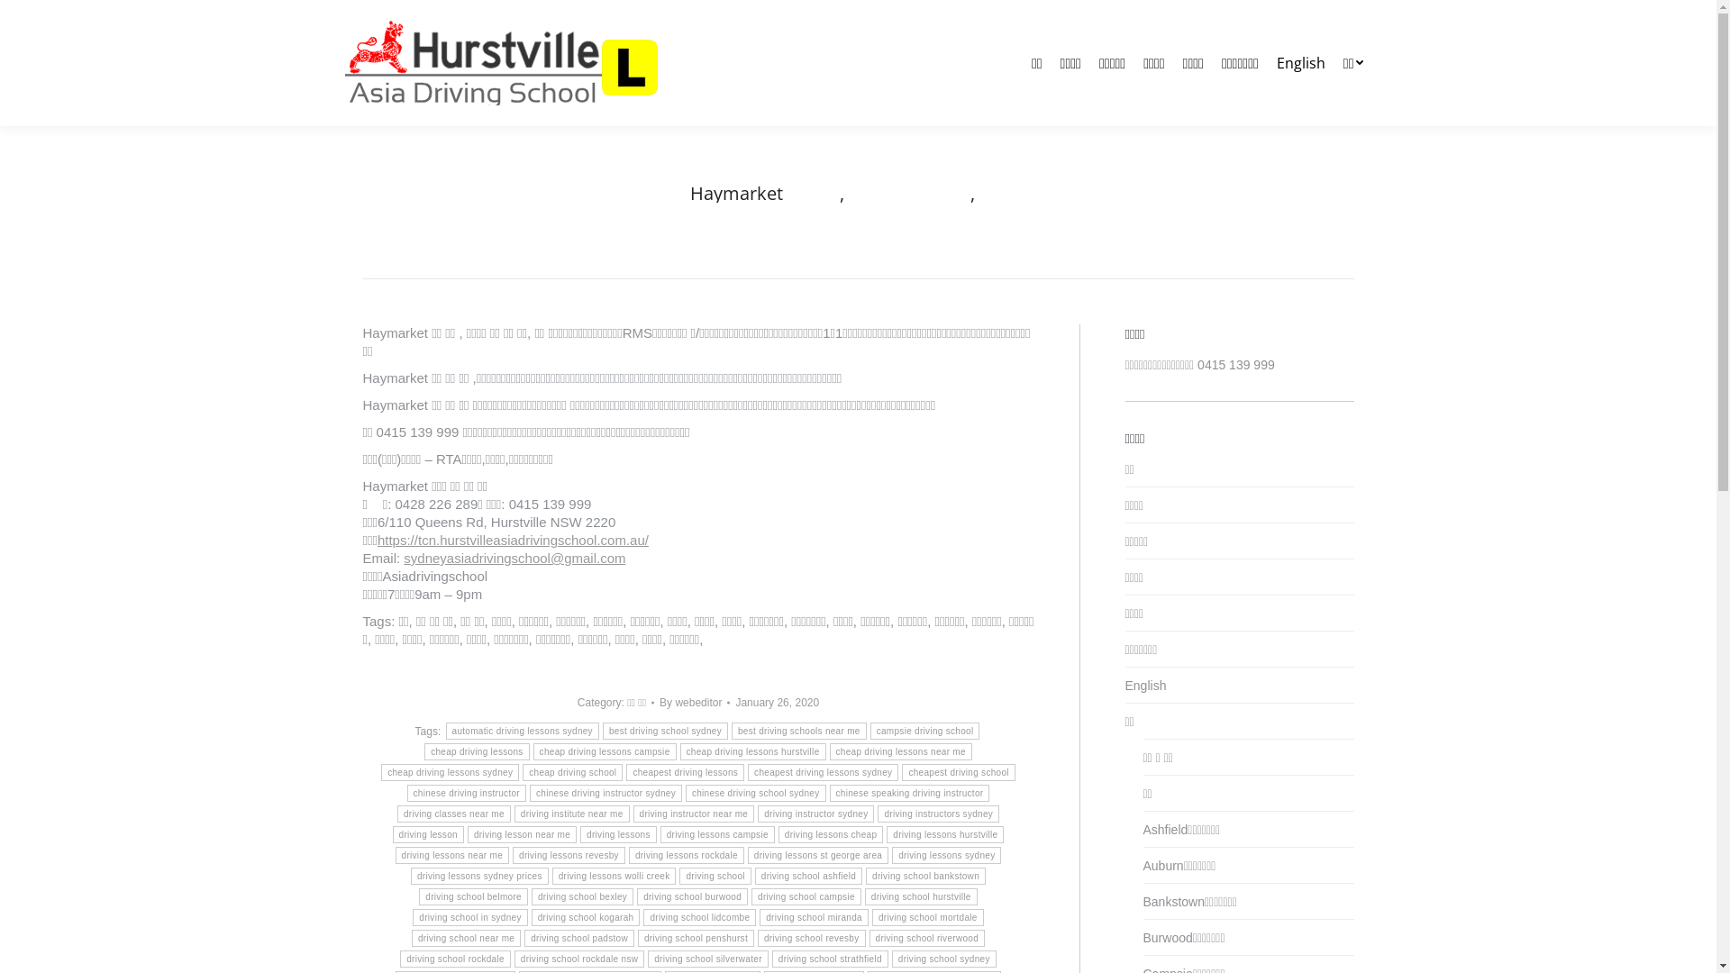 This screenshot has width=1730, height=973. I want to click on driving instructors sydney, so click(939, 814).